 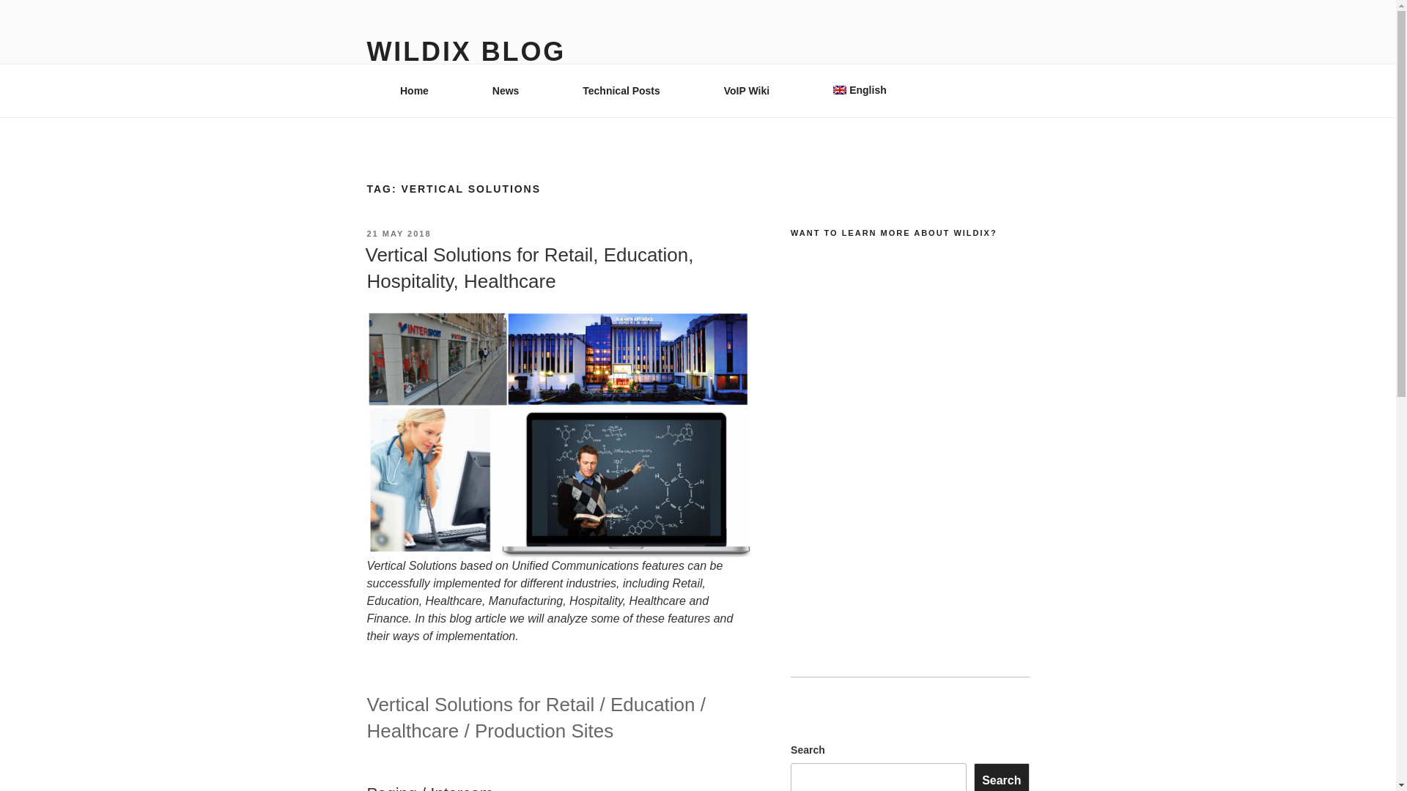 What do you see at coordinates (1001, 777) in the screenshot?
I see `Search` at bounding box center [1001, 777].